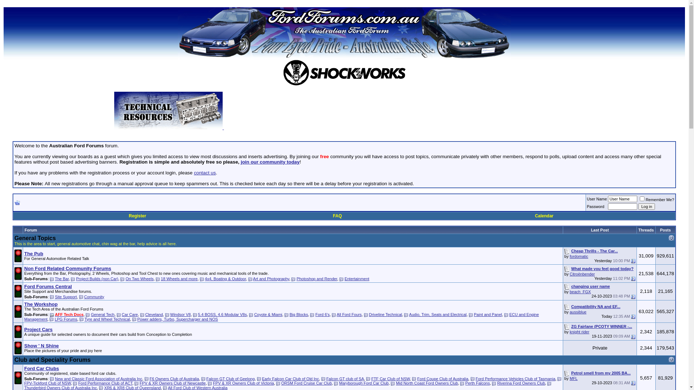 The height and width of the screenshot is (390, 694). I want to click on Register, so click(137, 216).